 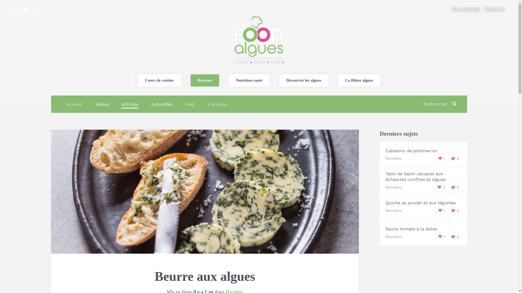 What do you see at coordinates (377, 180) in the screenshot?
I see `S'inscrire` at bounding box center [377, 180].